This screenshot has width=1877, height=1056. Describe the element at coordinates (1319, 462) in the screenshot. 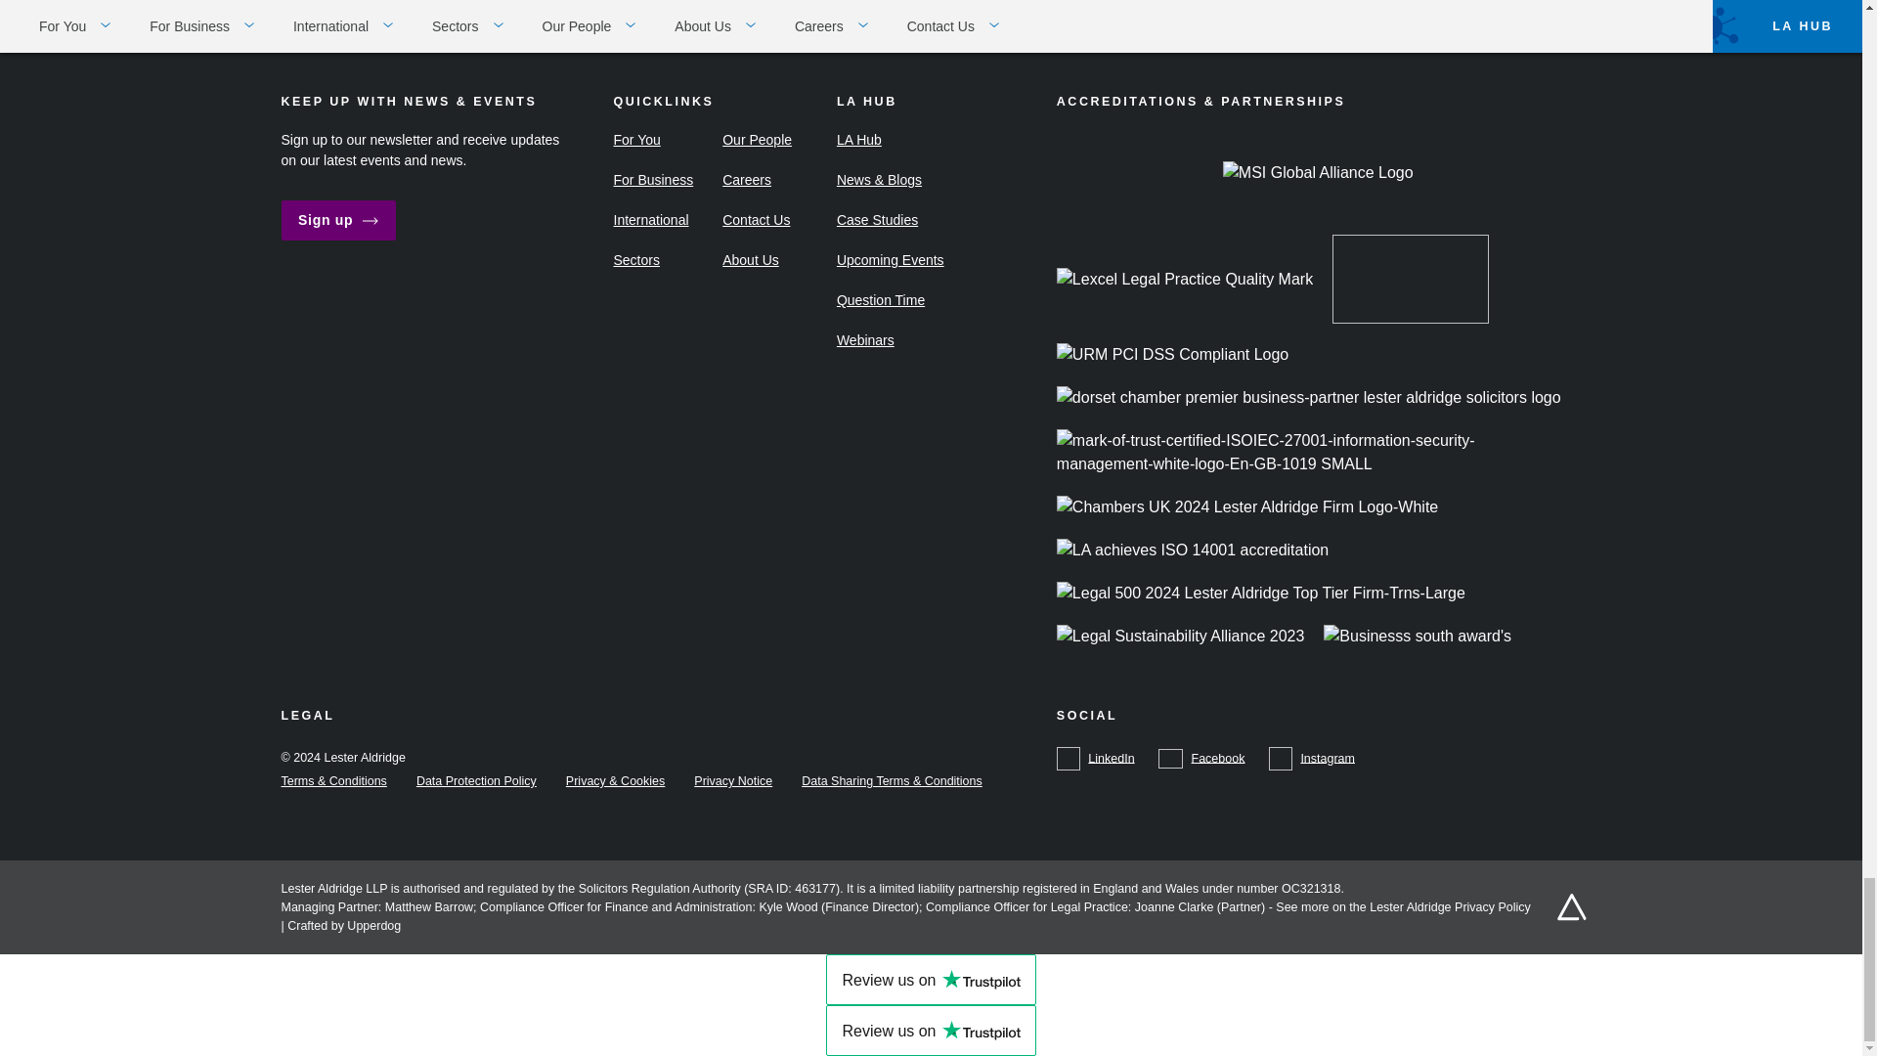

I see `ISO Certified` at that location.